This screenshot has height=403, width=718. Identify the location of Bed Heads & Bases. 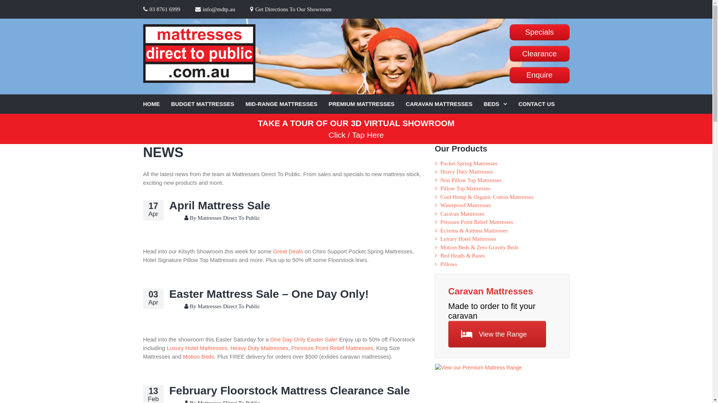
(463, 256).